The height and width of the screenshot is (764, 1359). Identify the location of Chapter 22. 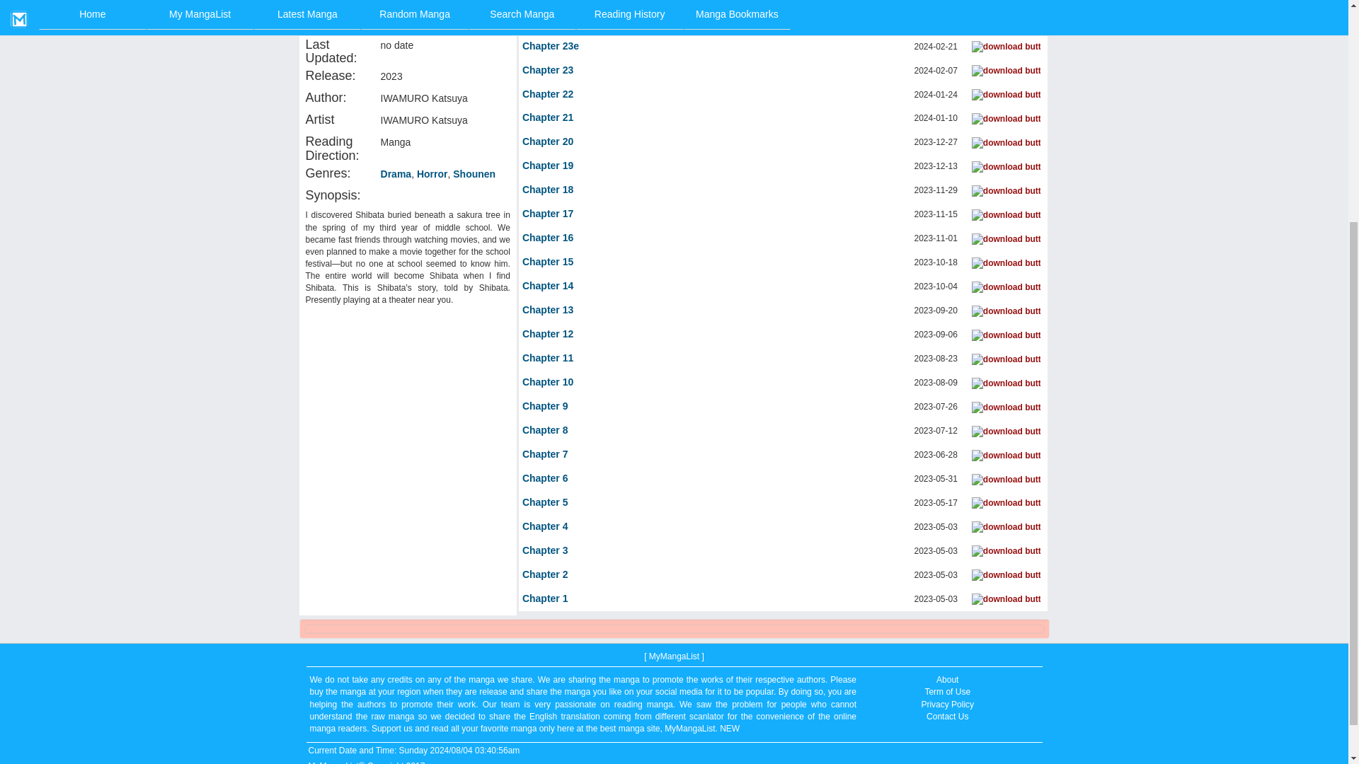
(548, 95).